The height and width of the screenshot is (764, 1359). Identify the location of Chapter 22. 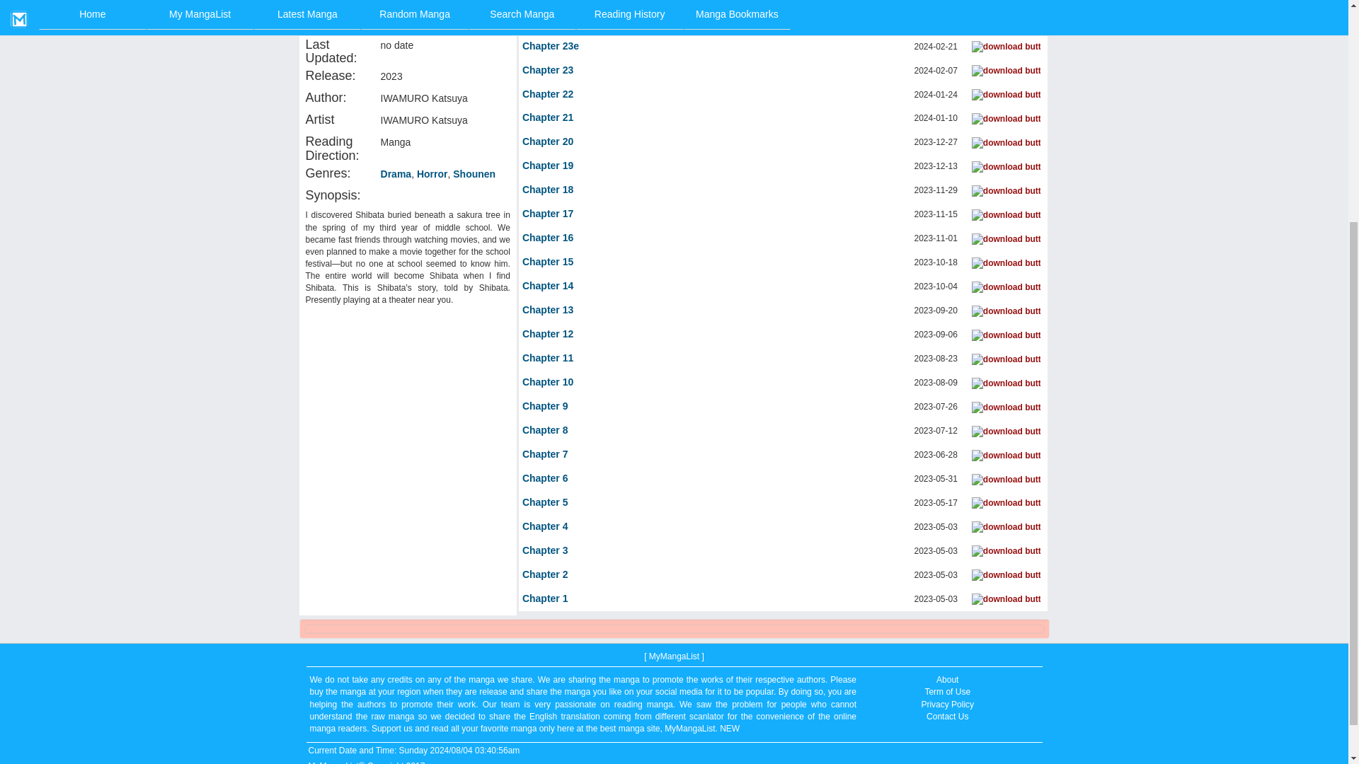
(548, 95).